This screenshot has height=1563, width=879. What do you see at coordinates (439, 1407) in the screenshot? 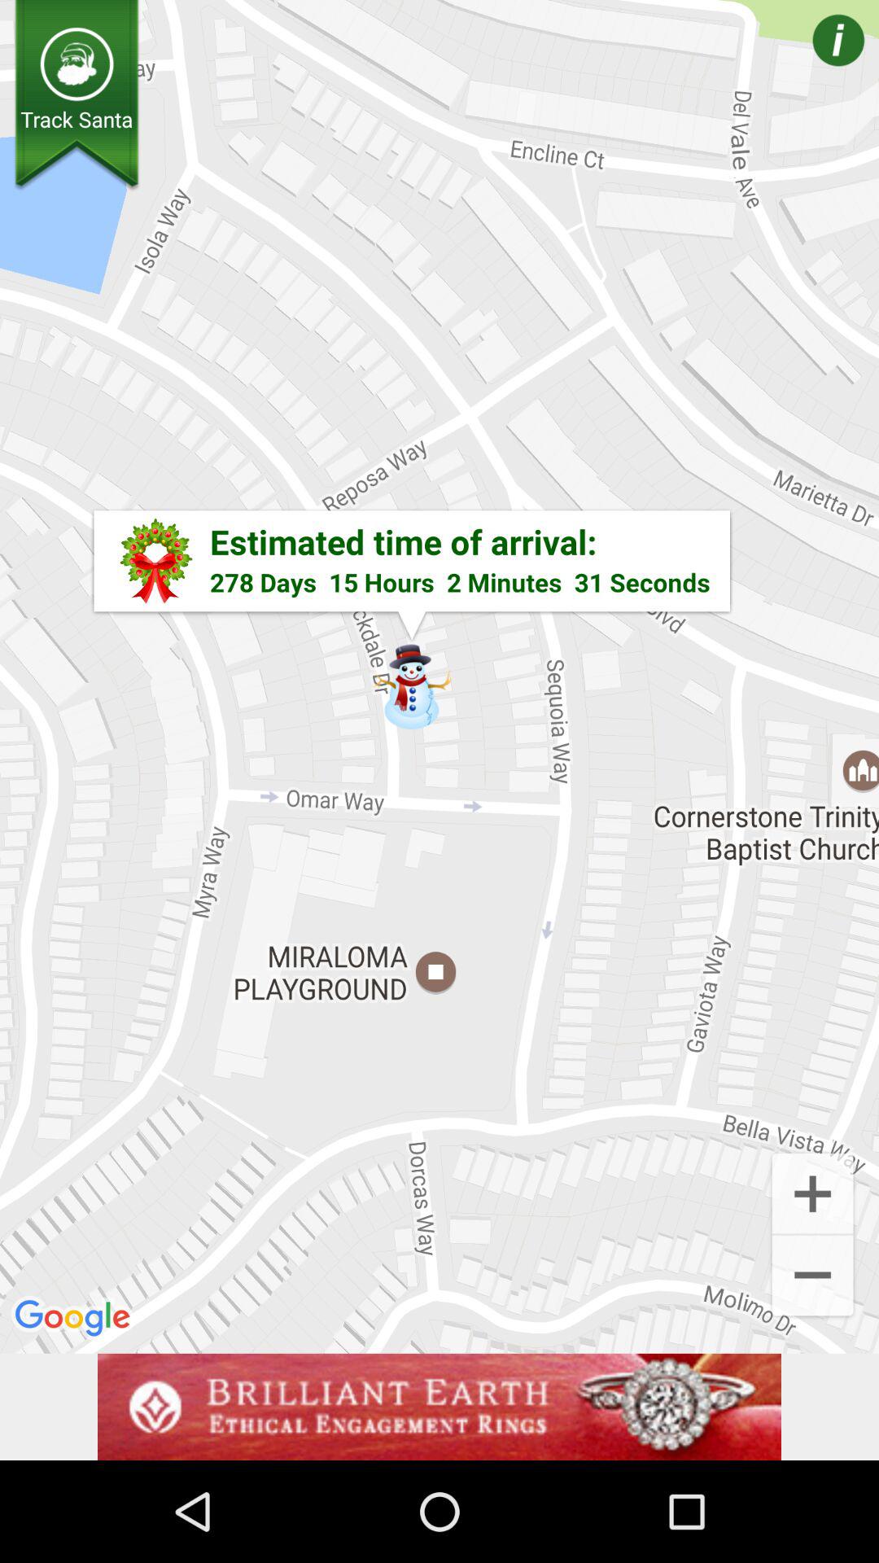
I see `advertisement link` at bounding box center [439, 1407].